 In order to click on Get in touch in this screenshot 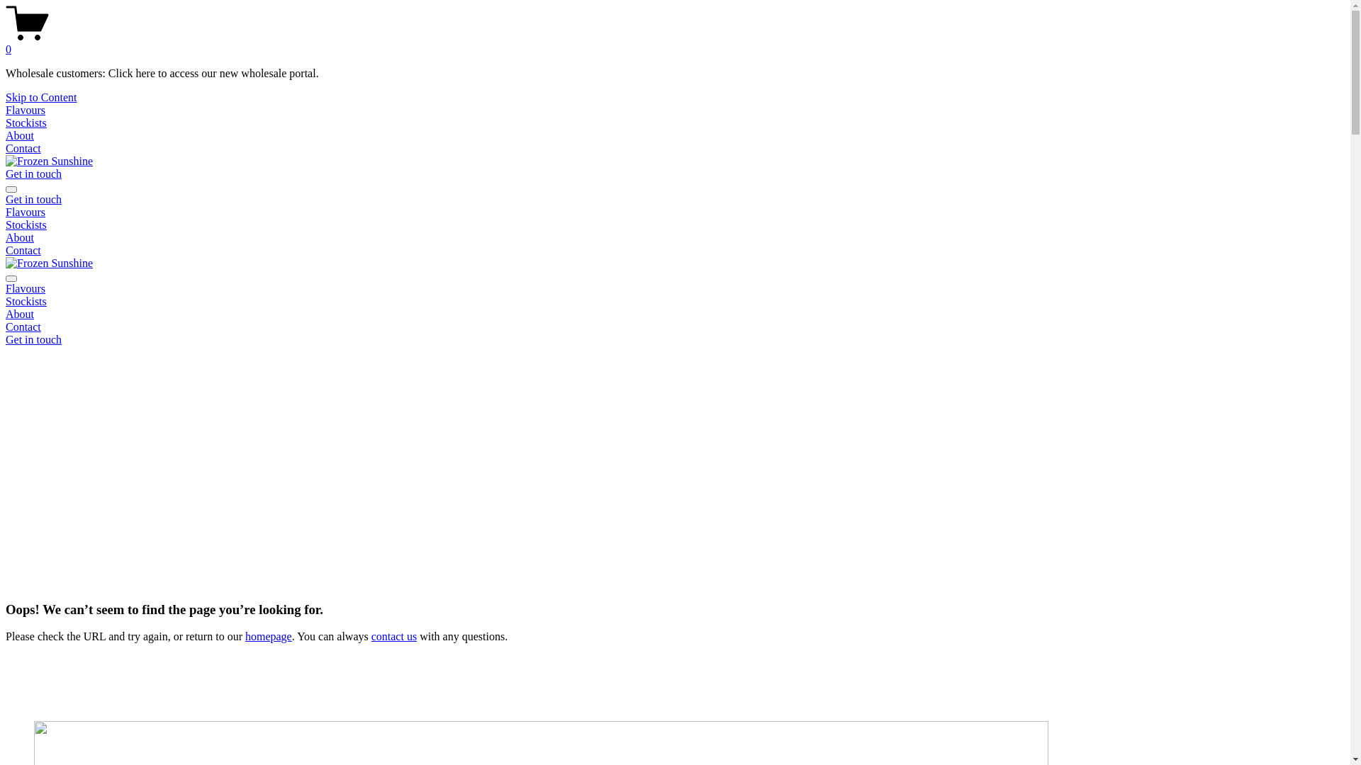, I will do `click(34, 174)`.